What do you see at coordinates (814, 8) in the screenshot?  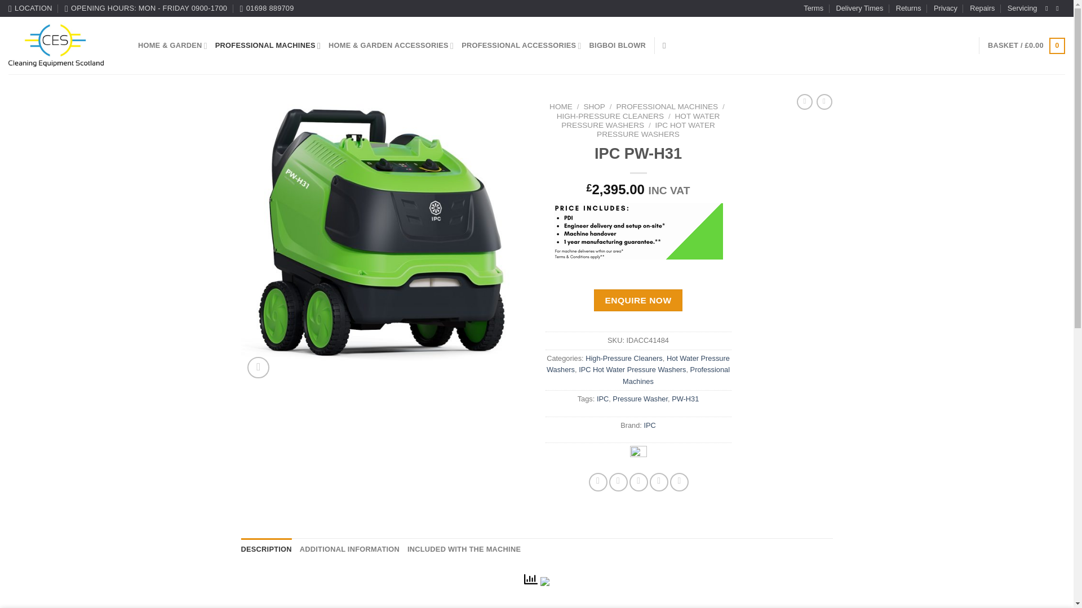 I see `Terms` at bounding box center [814, 8].